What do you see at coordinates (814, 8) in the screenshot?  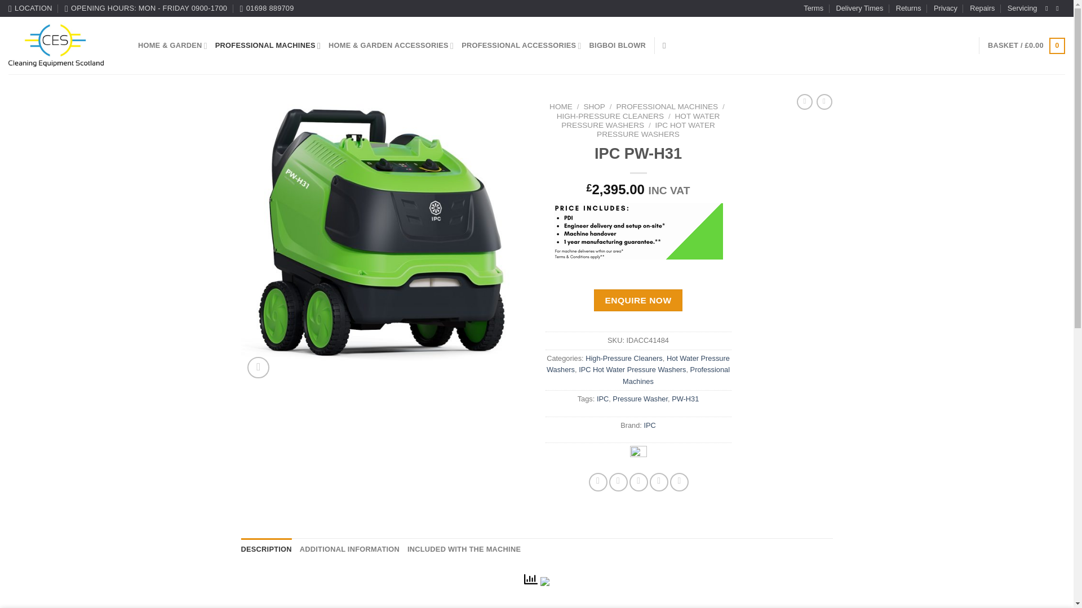 I see `Terms` at bounding box center [814, 8].